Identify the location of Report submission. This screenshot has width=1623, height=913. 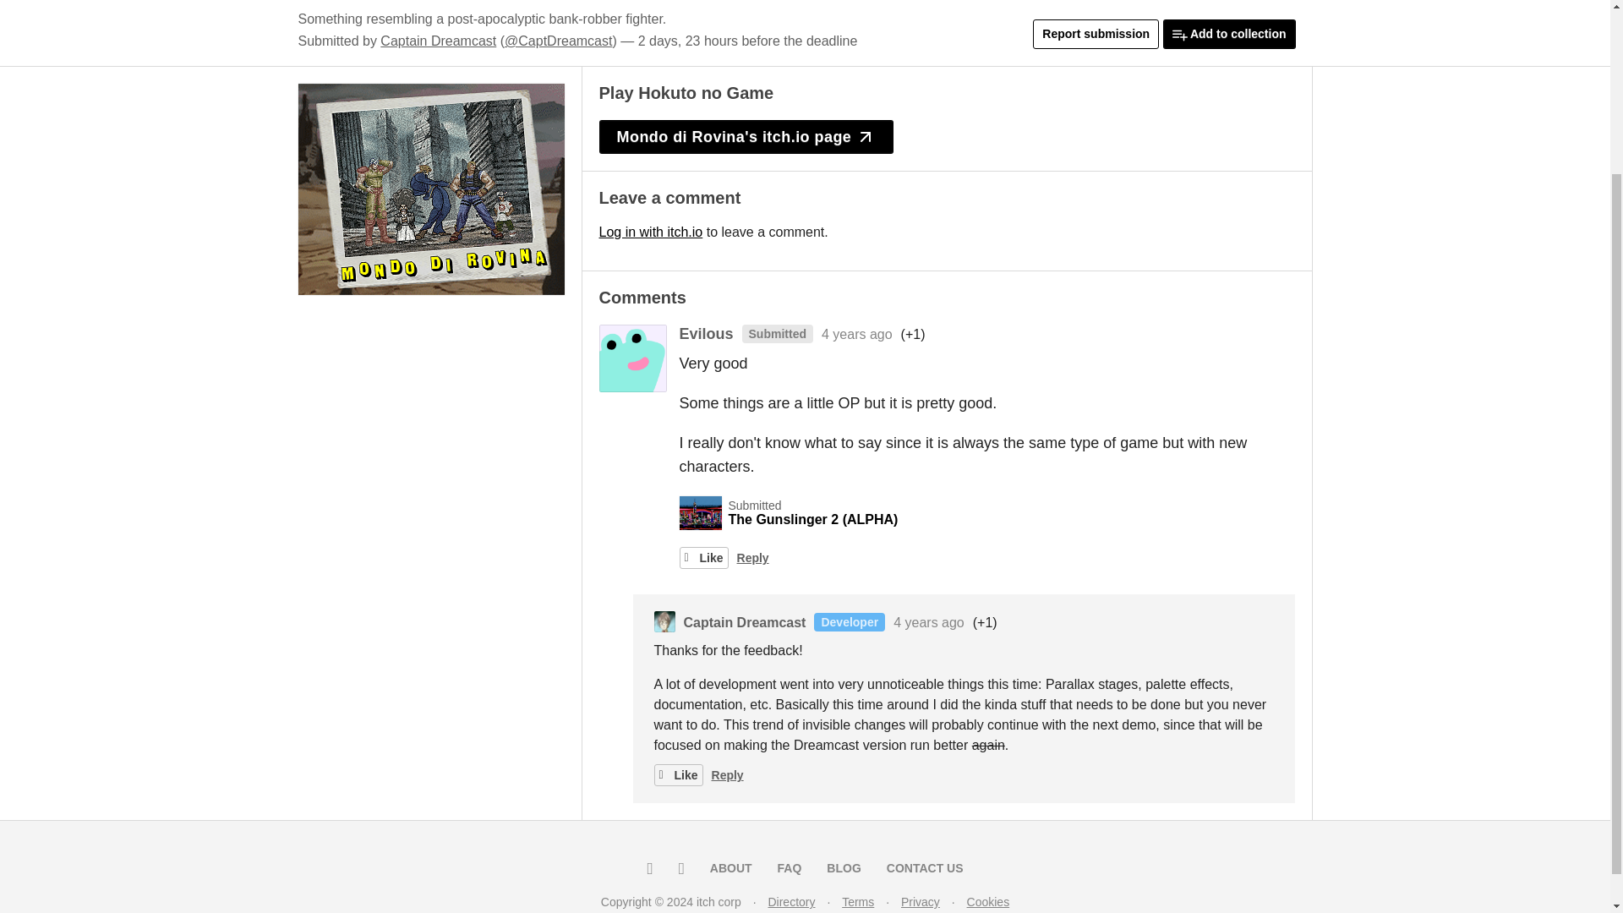
(1096, 34).